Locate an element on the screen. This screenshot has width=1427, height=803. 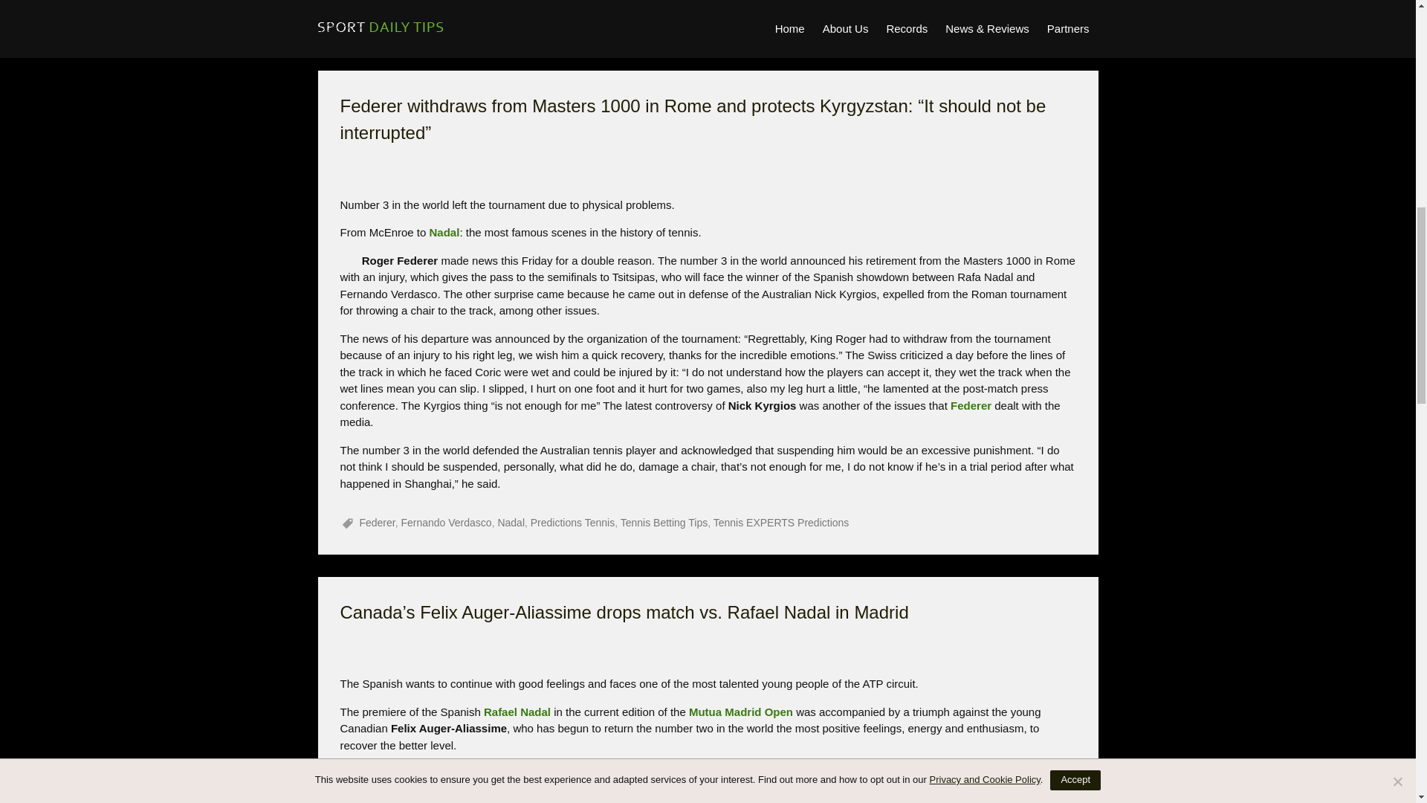
Federer is located at coordinates (377, 522).